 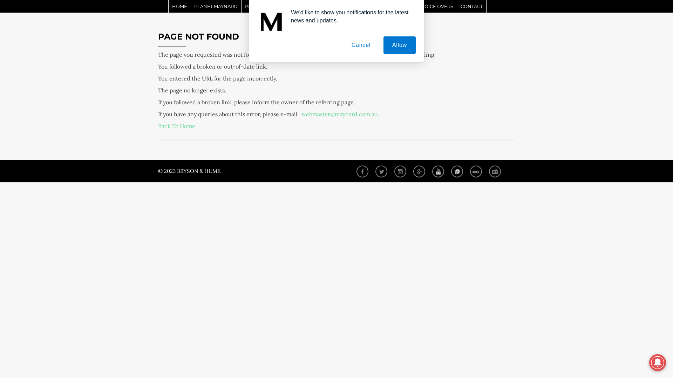 What do you see at coordinates (217, 6) in the screenshot?
I see `PLANET MAYNARD` at bounding box center [217, 6].